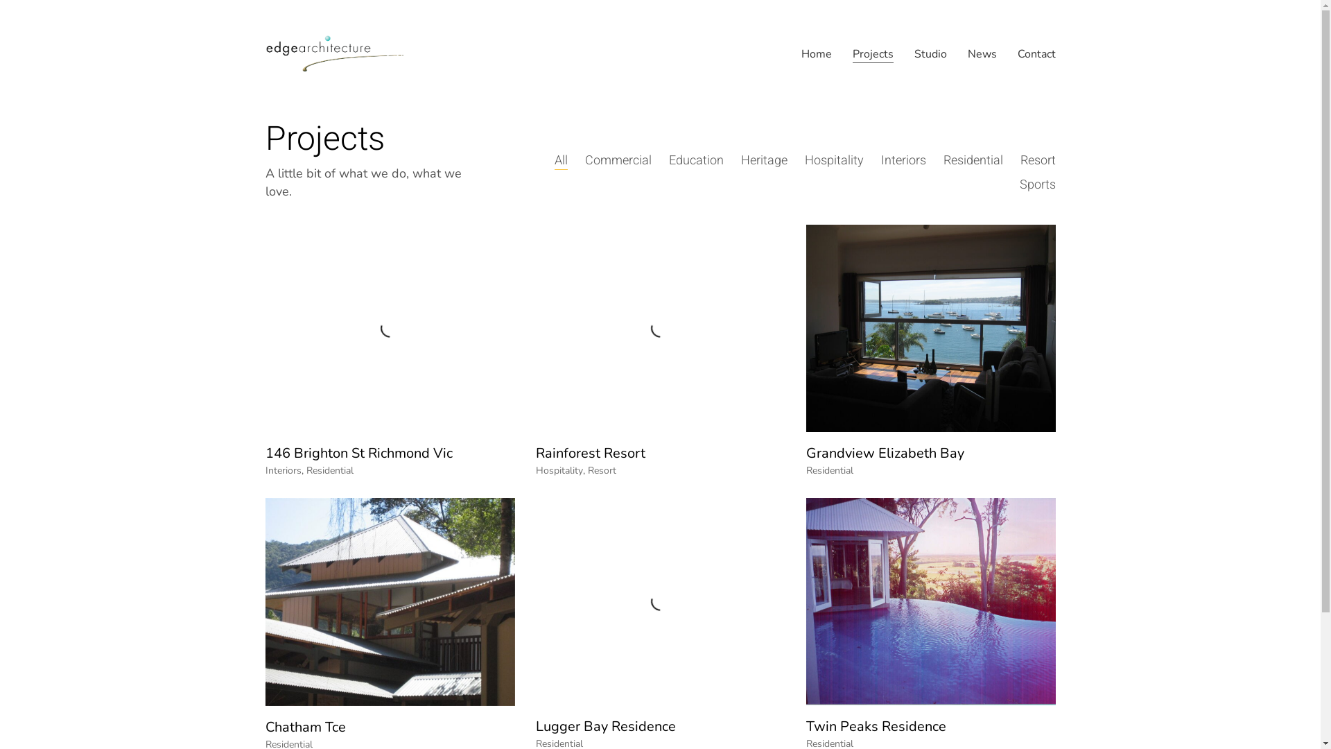 This screenshot has height=749, width=1331. Describe the element at coordinates (930, 54) in the screenshot. I see `Studio` at that location.